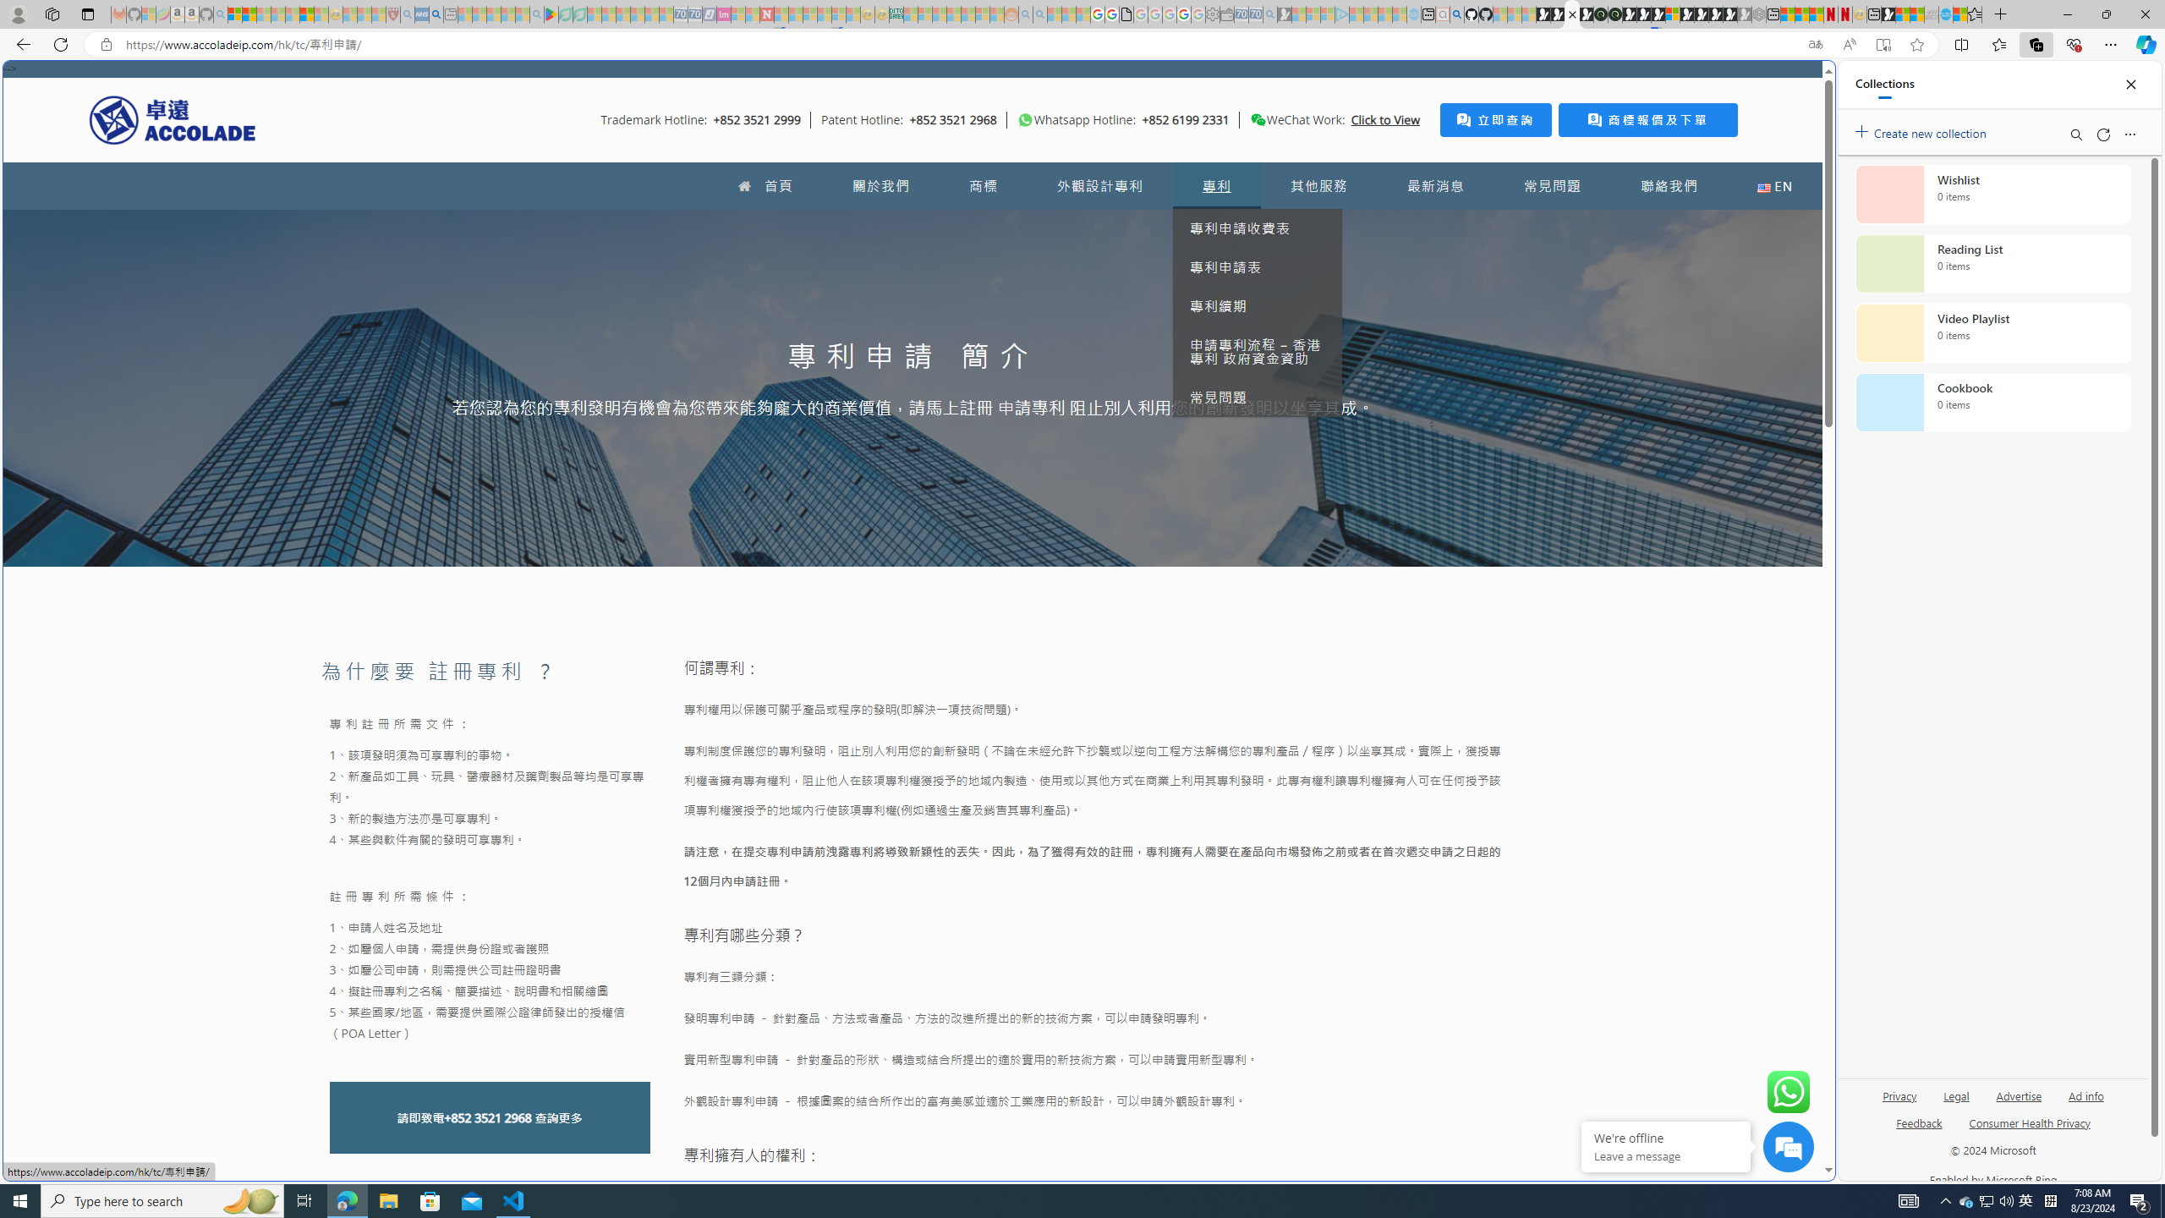 The image size is (2165, 1218). What do you see at coordinates (1372, 162) in the screenshot?
I see `Search or enter web address` at bounding box center [1372, 162].